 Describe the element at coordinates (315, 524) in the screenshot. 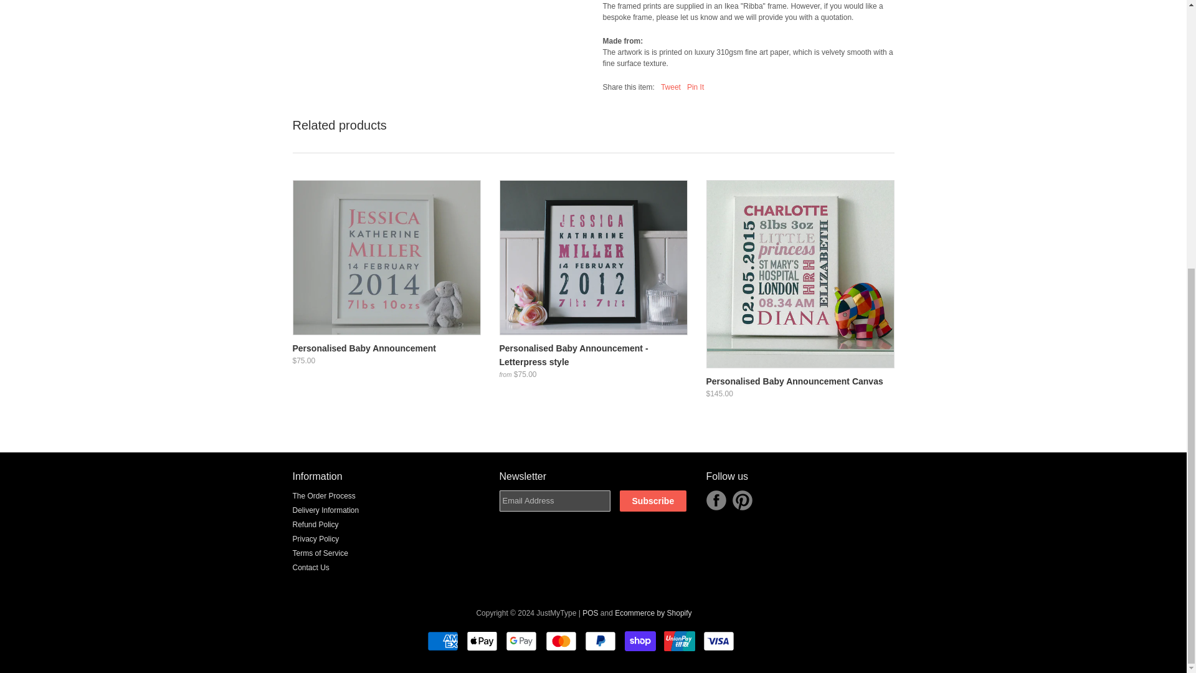

I see `Refund Policy` at that location.